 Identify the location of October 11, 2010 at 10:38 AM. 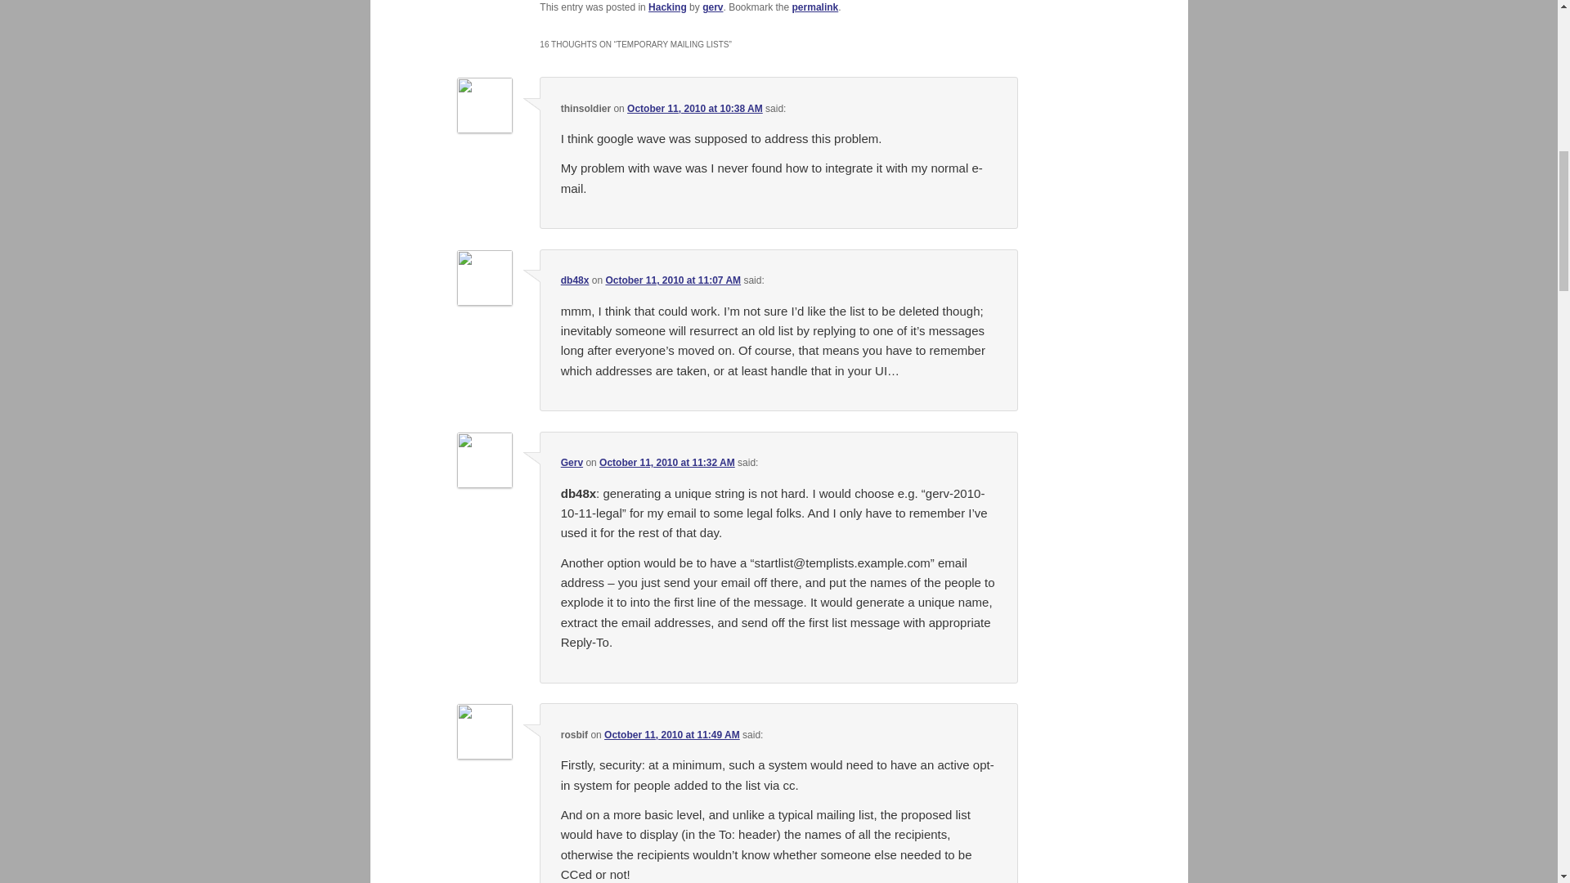
(695, 109).